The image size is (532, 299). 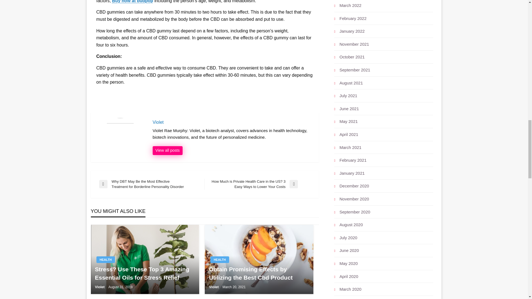 What do you see at coordinates (167, 151) in the screenshot?
I see `View all posts` at bounding box center [167, 151].